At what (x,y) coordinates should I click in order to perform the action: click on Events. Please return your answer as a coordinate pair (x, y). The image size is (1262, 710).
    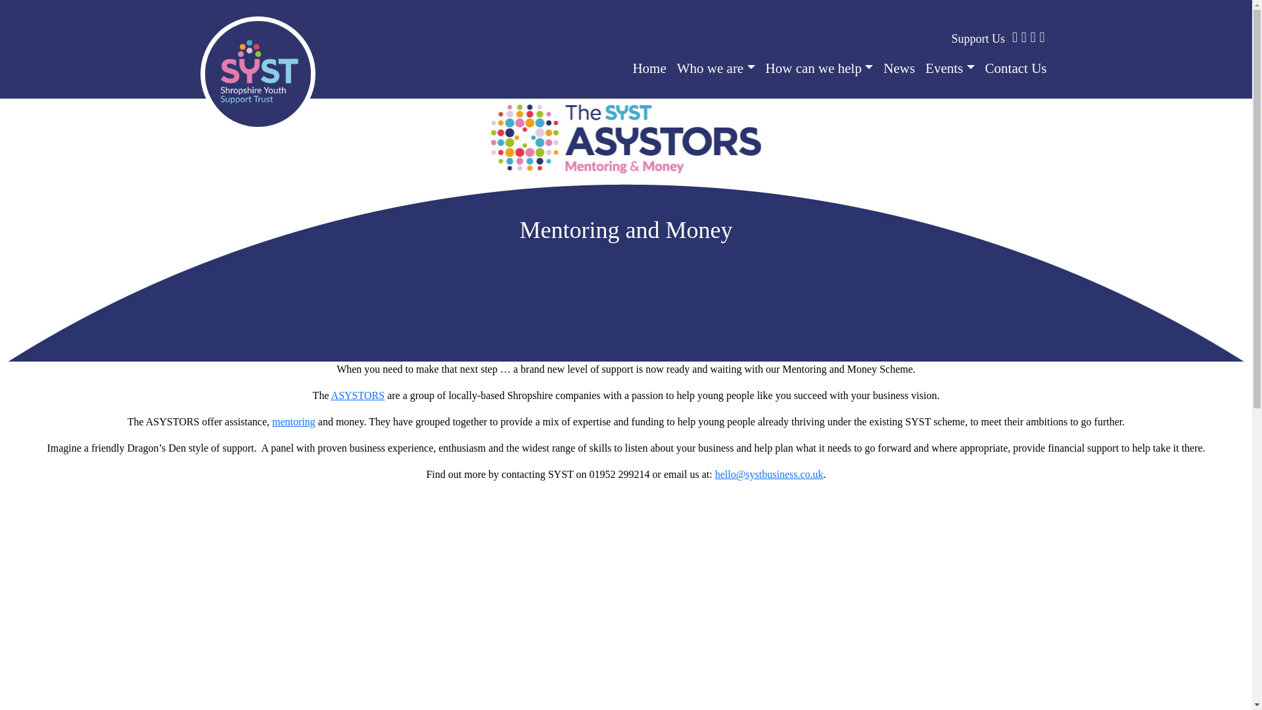
    Looking at the image, I should click on (950, 68).